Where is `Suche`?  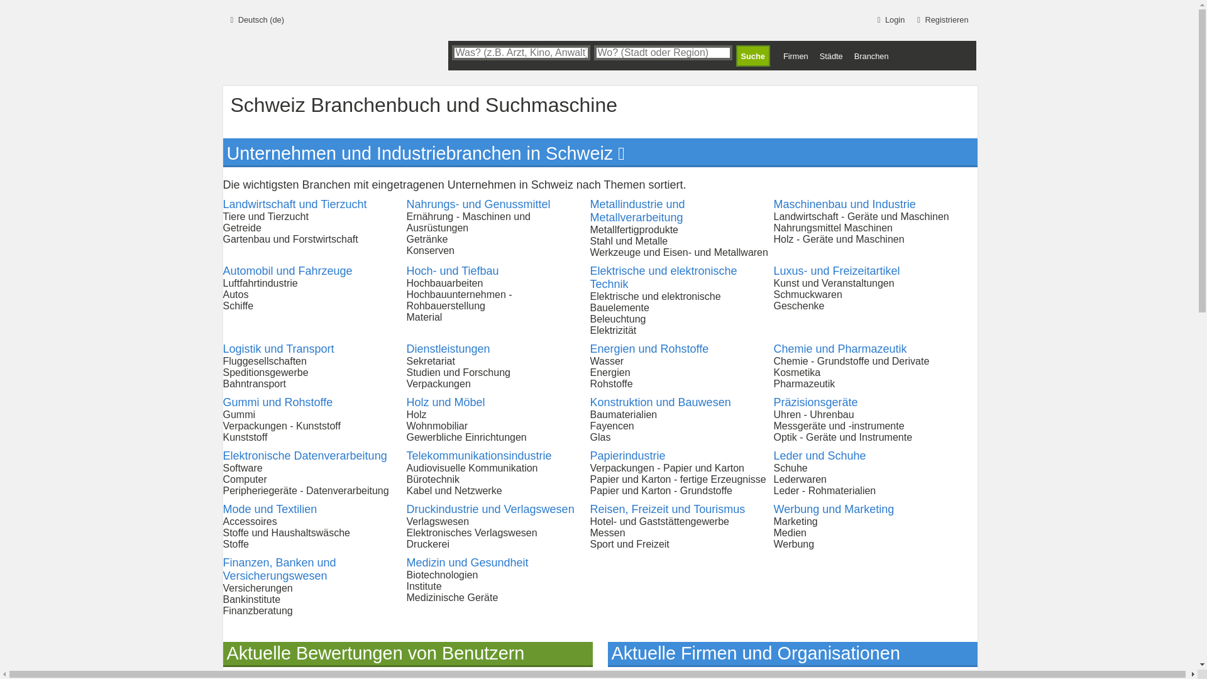
Suche is located at coordinates (752, 56).